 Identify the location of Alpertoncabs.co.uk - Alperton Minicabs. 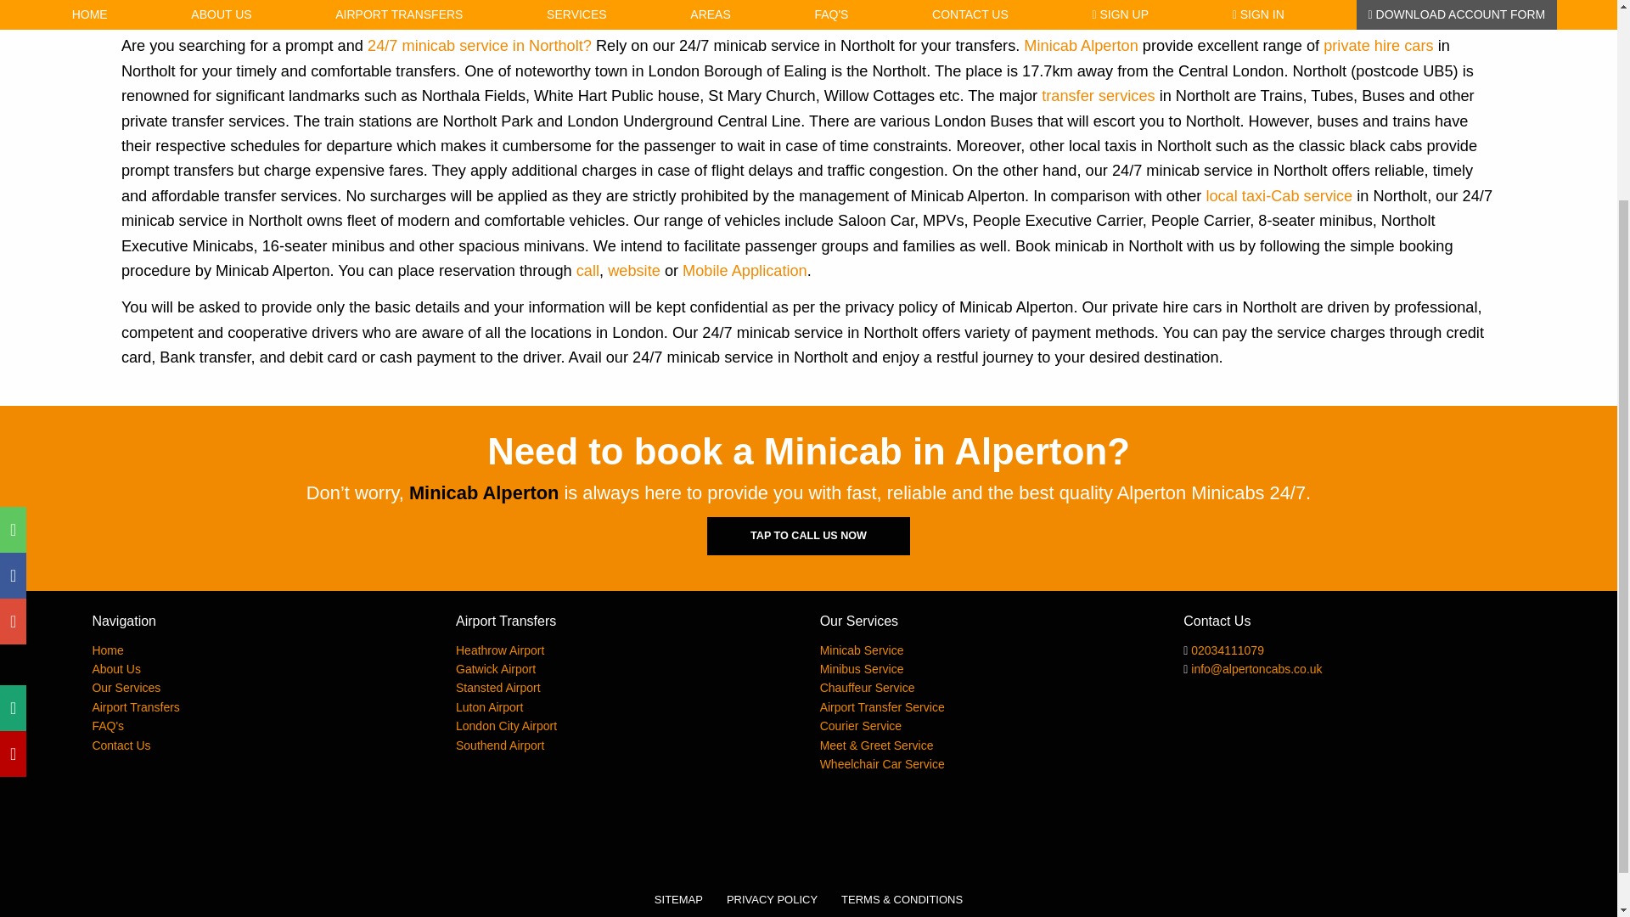
(107, 650).